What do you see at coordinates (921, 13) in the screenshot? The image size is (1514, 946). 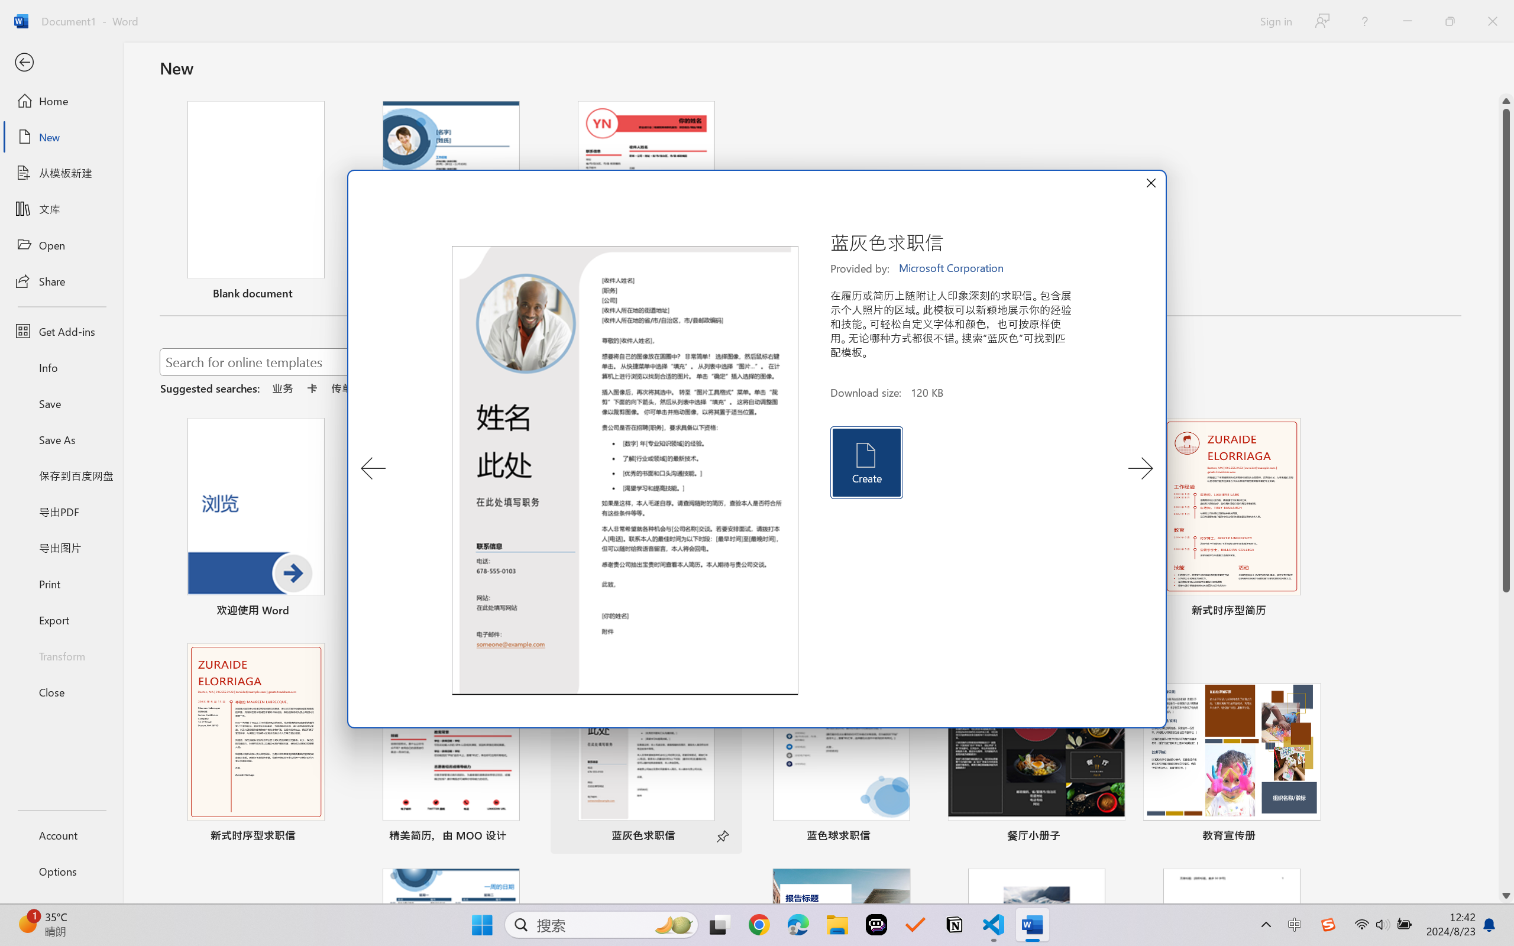 I see `Sign in - Google Accounts` at bounding box center [921, 13].